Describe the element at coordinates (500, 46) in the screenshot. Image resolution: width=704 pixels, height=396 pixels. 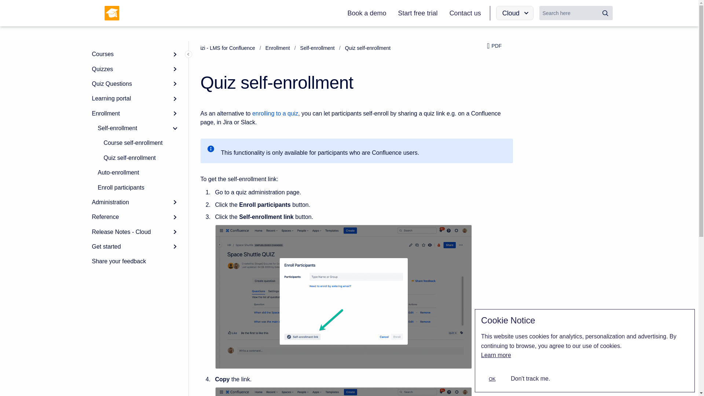
I see `PDF` at that location.